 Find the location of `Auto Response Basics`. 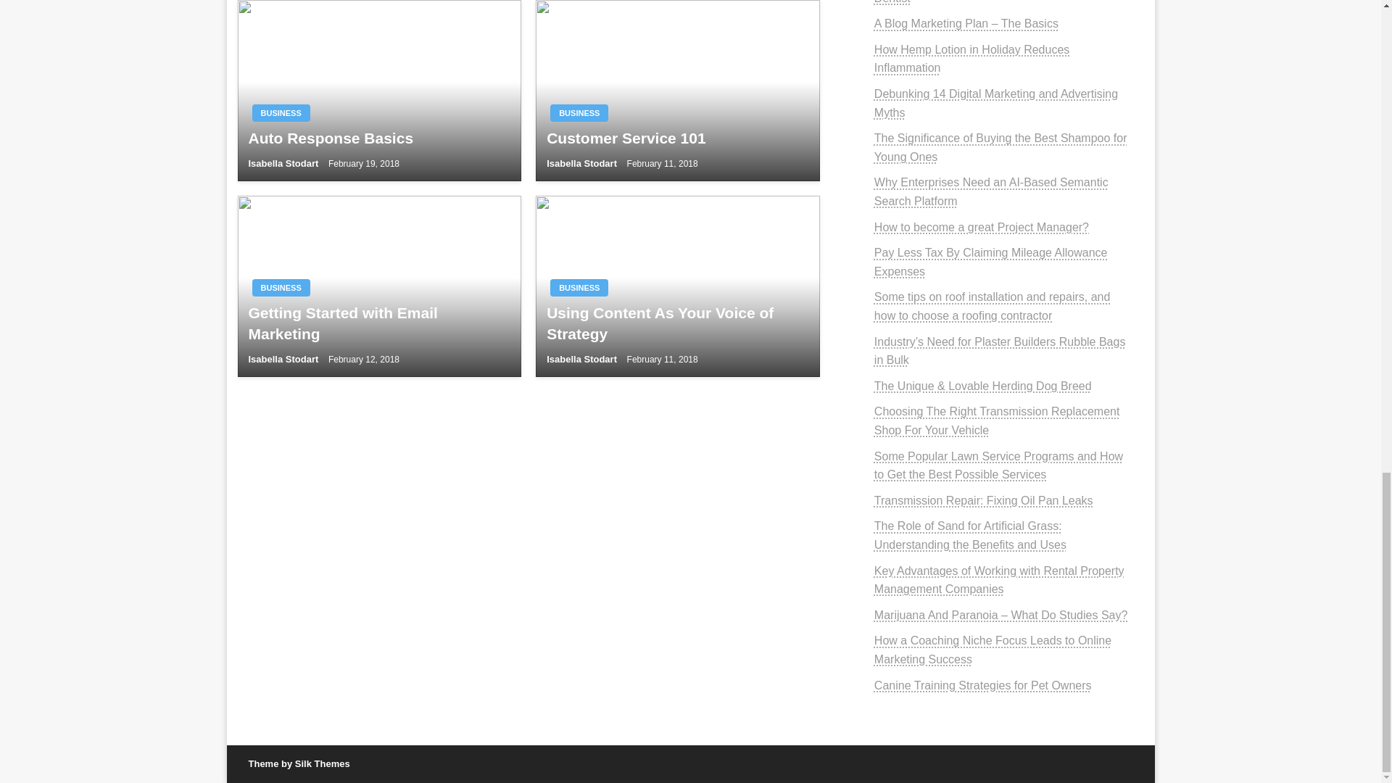

Auto Response Basics is located at coordinates (378, 138).